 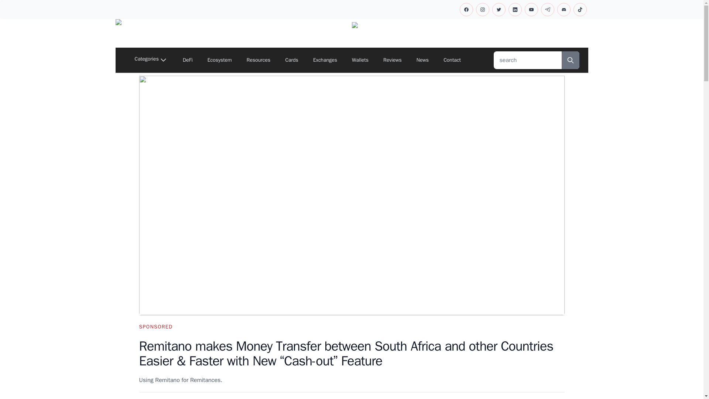 What do you see at coordinates (325, 60) in the screenshot?
I see `Exchanges` at bounding box center [325, 60].